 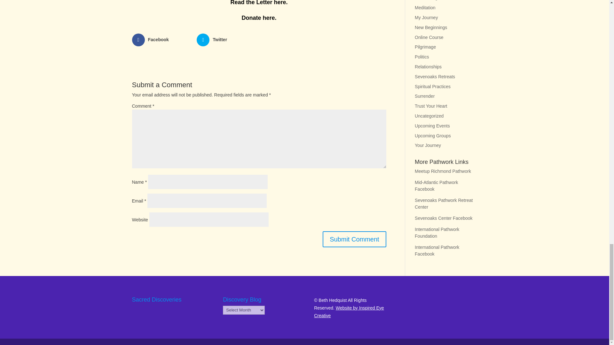 I want to click on Twitter, so click(x=226, y=40).